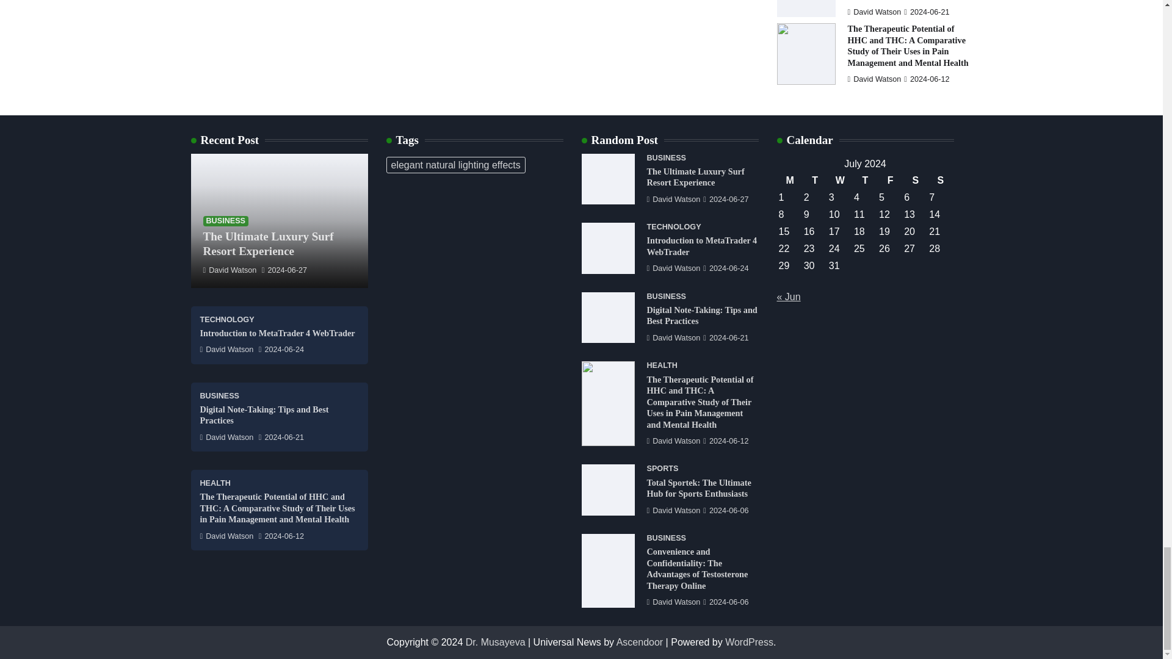  What do you see at coordinates (840, 180) in the screenshot?
I see `Wednesday` at bounding box center [840, 180].